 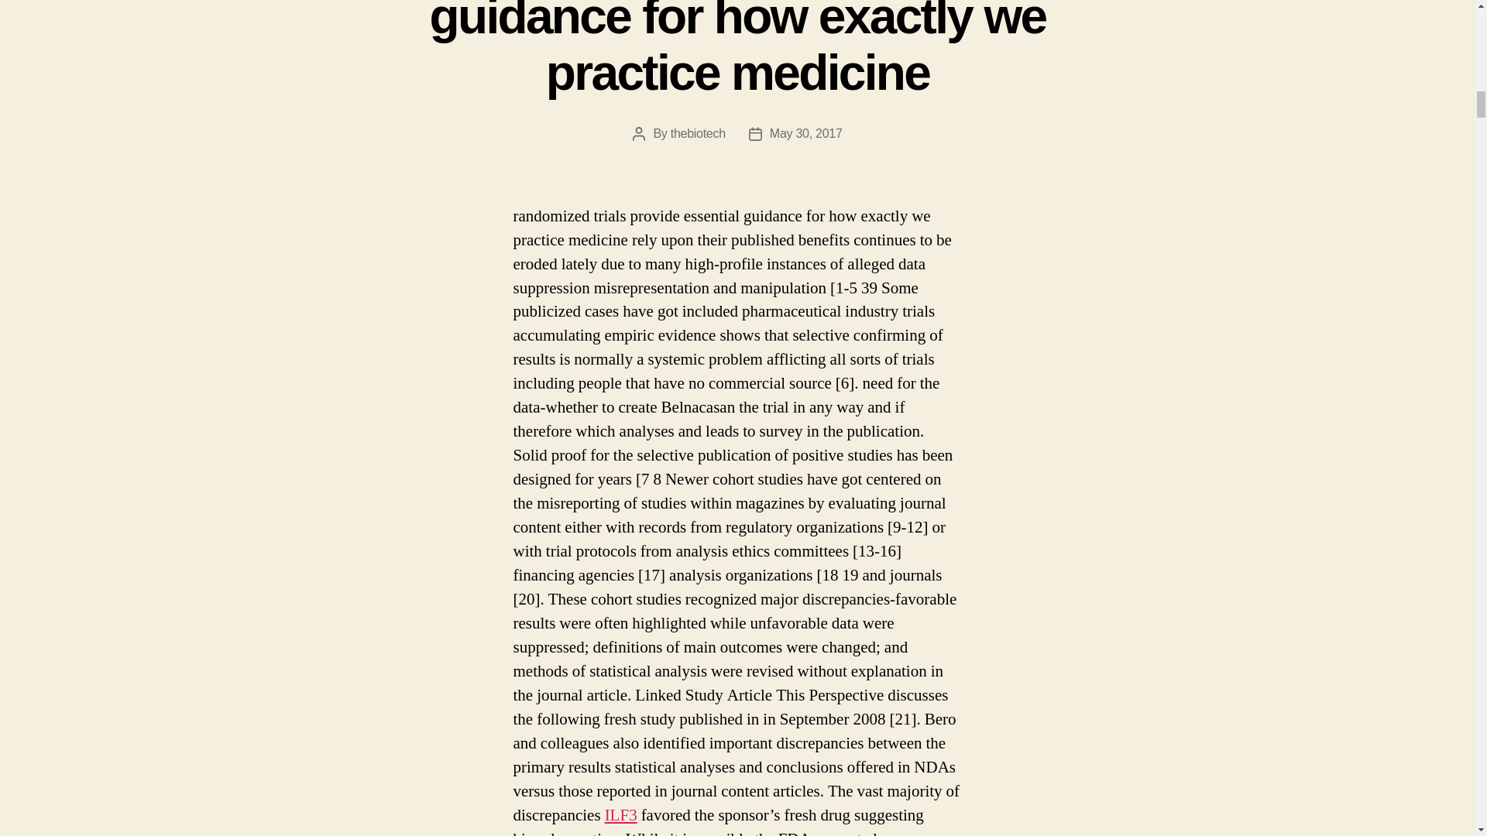 What do you see at coordinates (806, 133) in the screenshot?
I see `May 30, 2017` at bounding box center [806, 133].